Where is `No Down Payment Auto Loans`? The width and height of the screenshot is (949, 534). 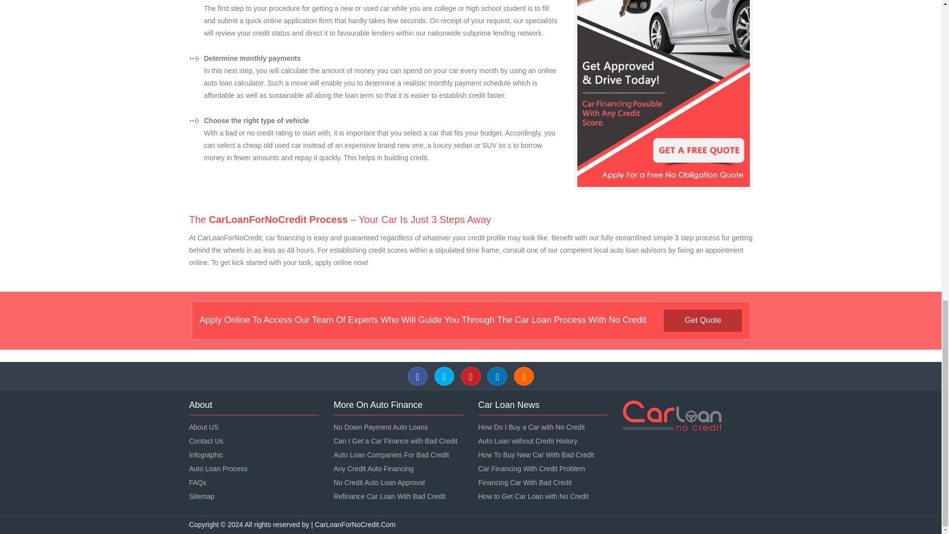
No Down Payment Auto Loans is located at coordinates (381, 427).